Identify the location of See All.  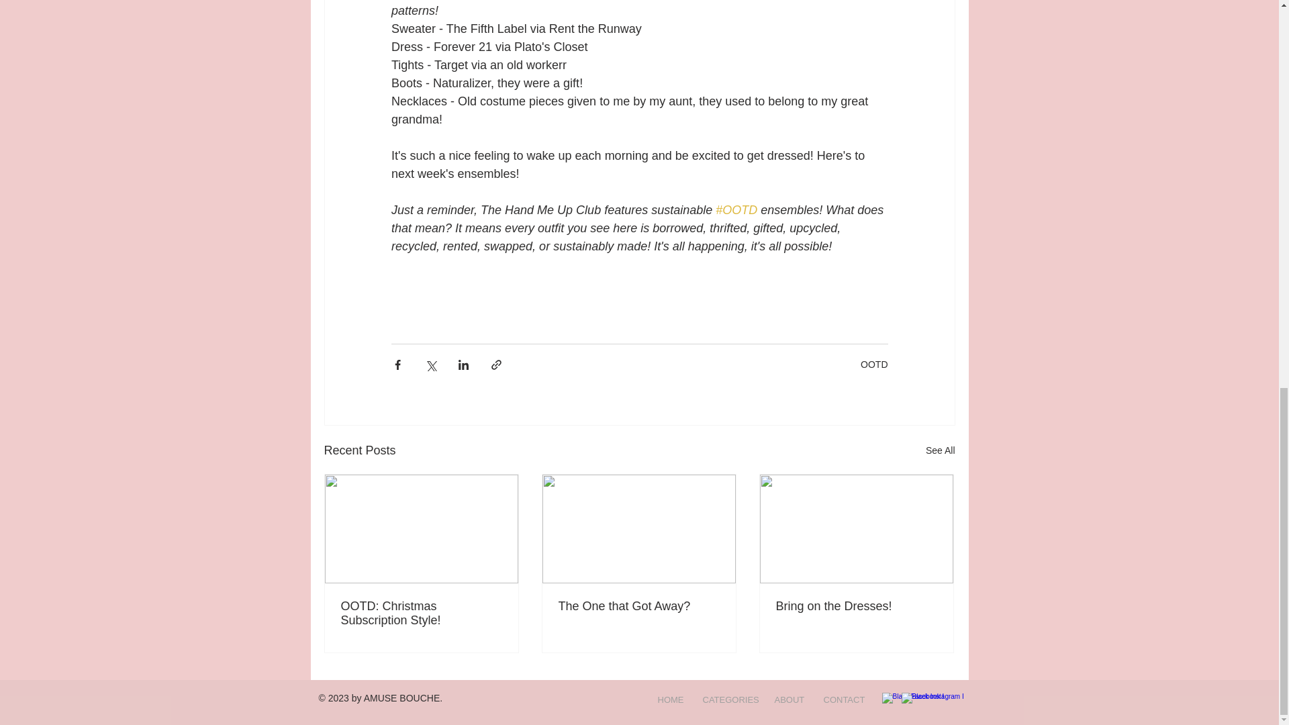
(940, 450).